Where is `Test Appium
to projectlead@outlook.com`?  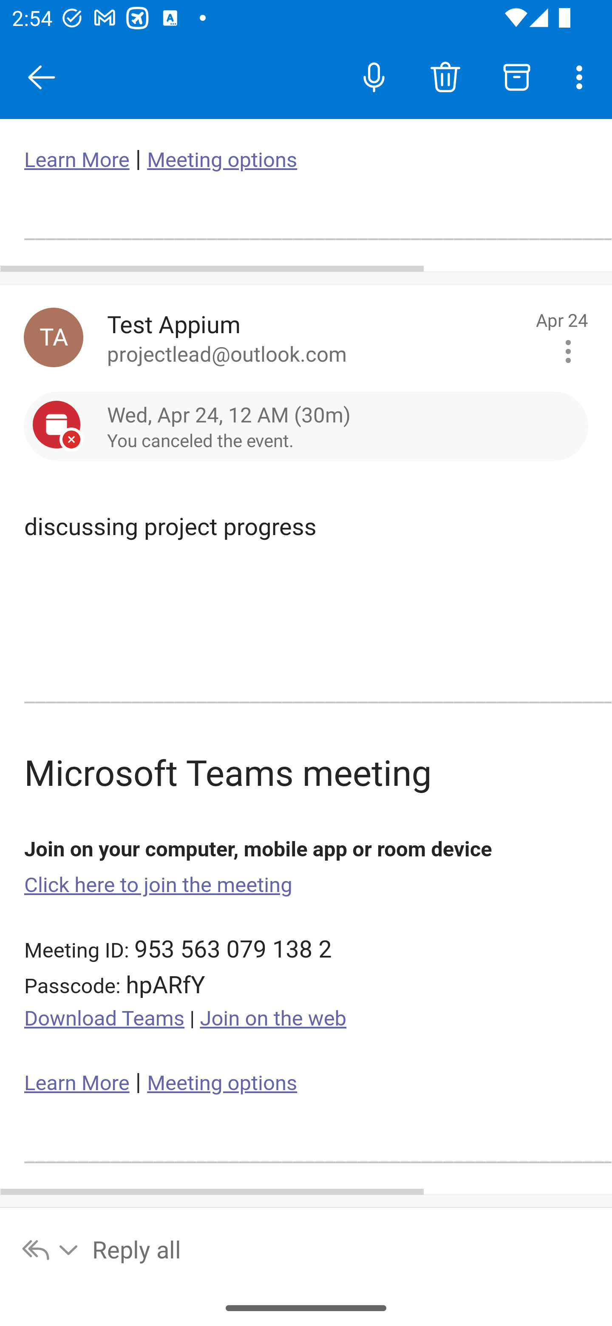 Test Appium
to projectlead@outlook.com is located at coordinates (315, 337).